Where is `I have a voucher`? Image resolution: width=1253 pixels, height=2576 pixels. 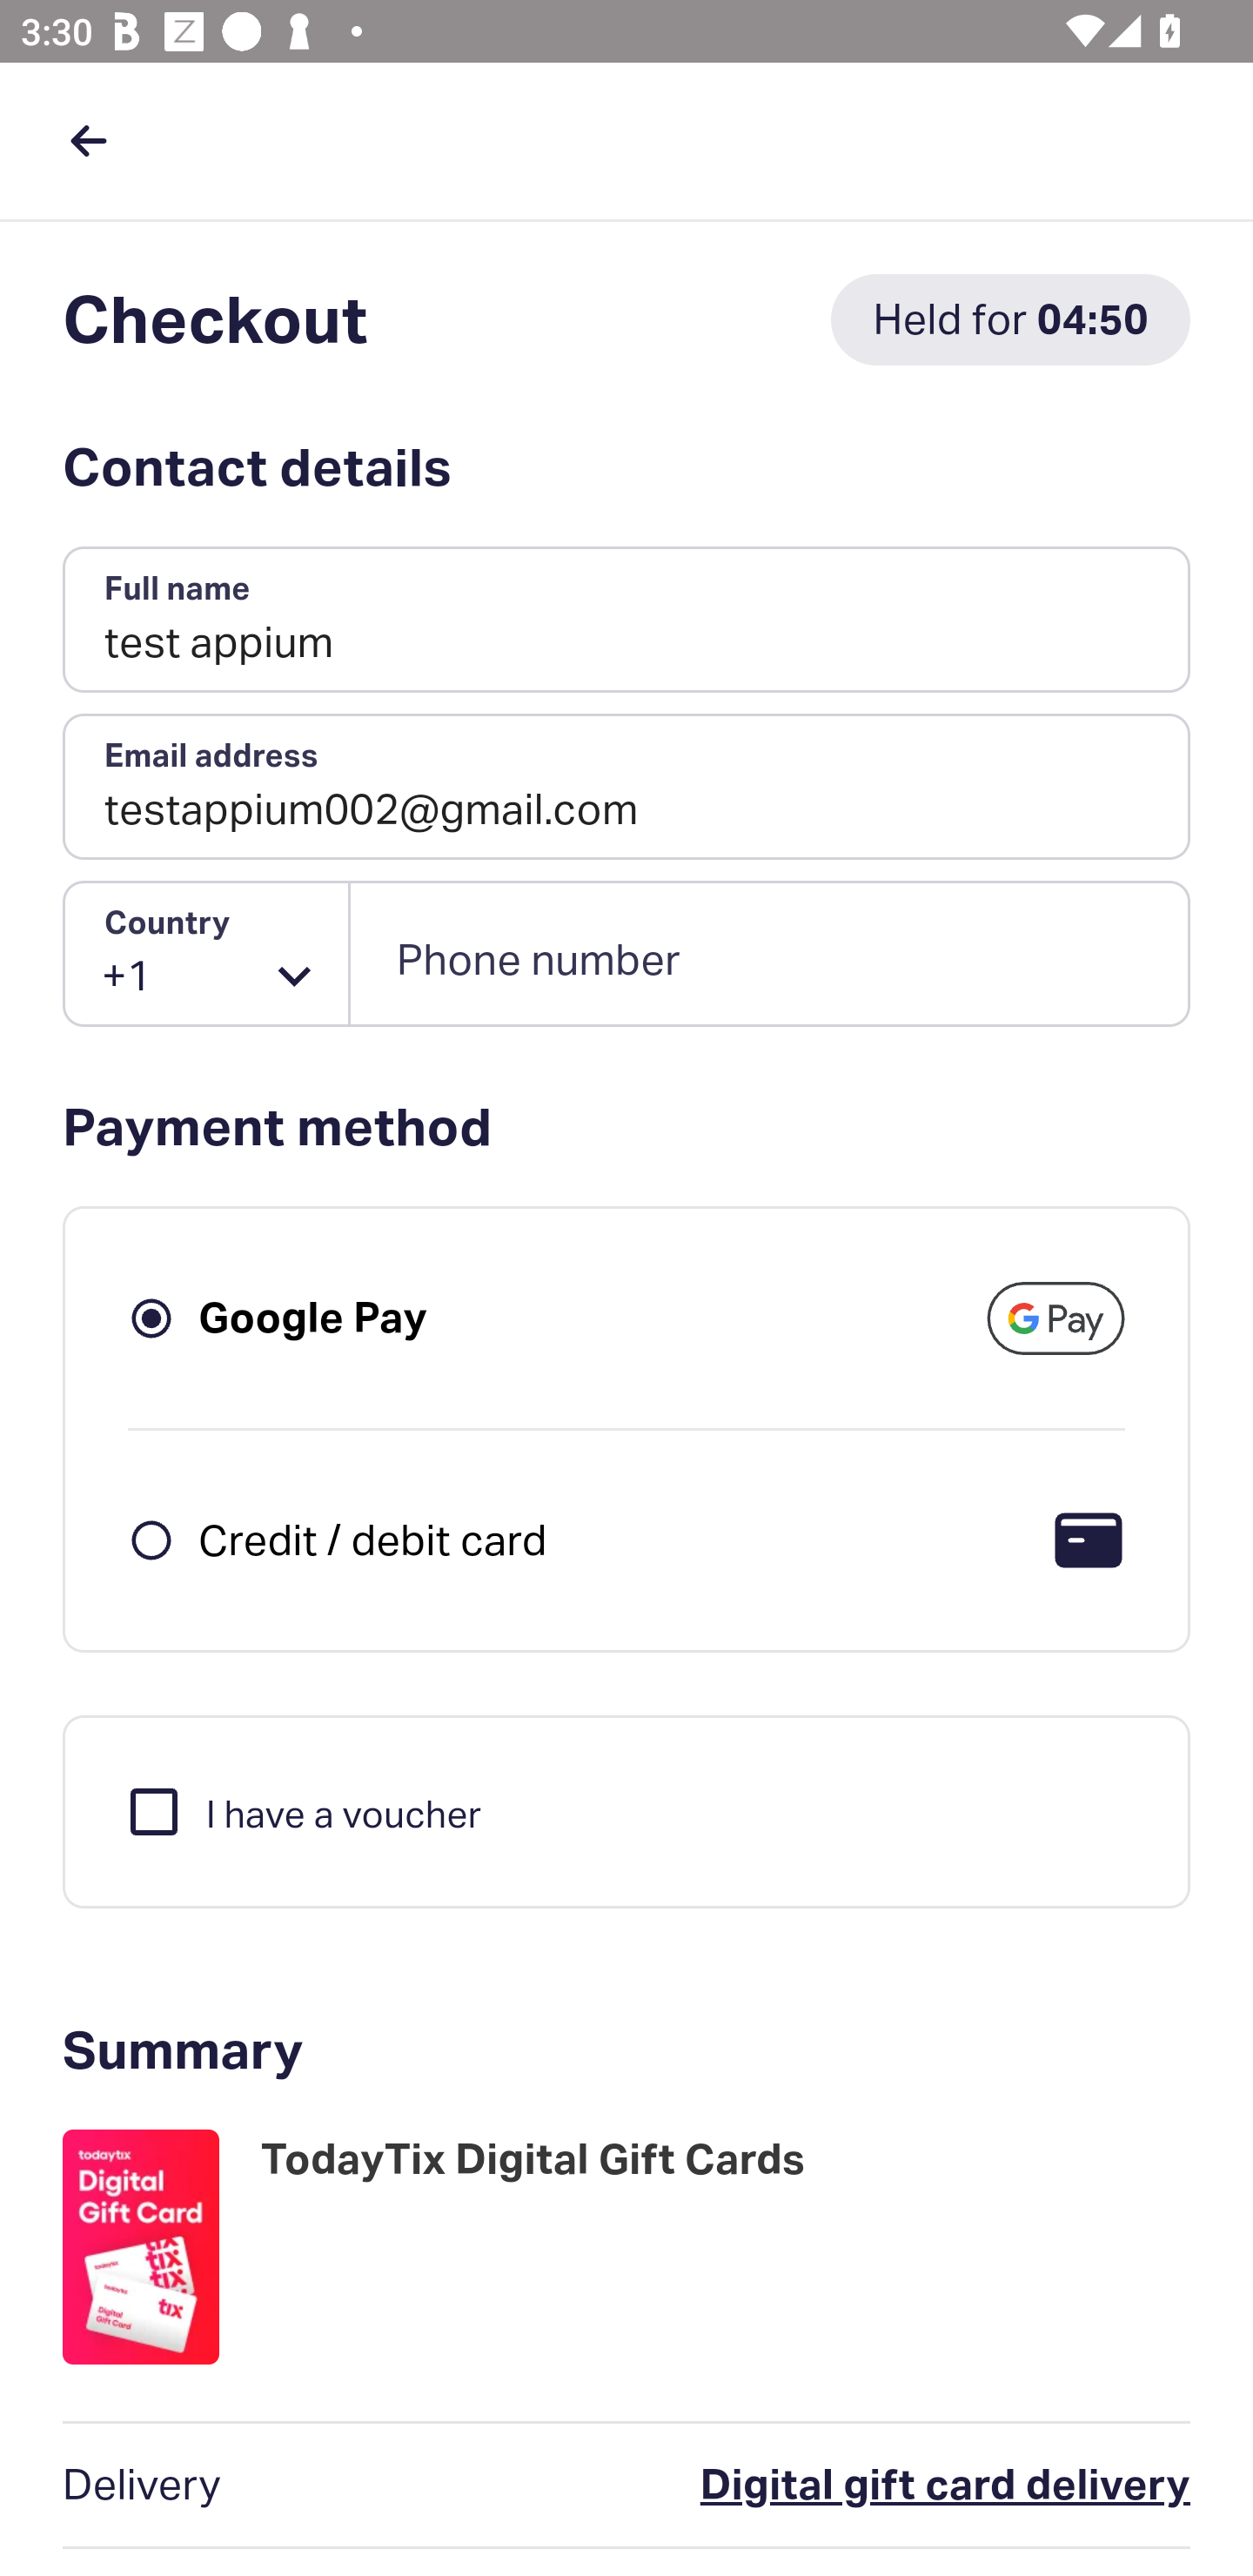
I have a voucher is located at coordinates (303, 1810).